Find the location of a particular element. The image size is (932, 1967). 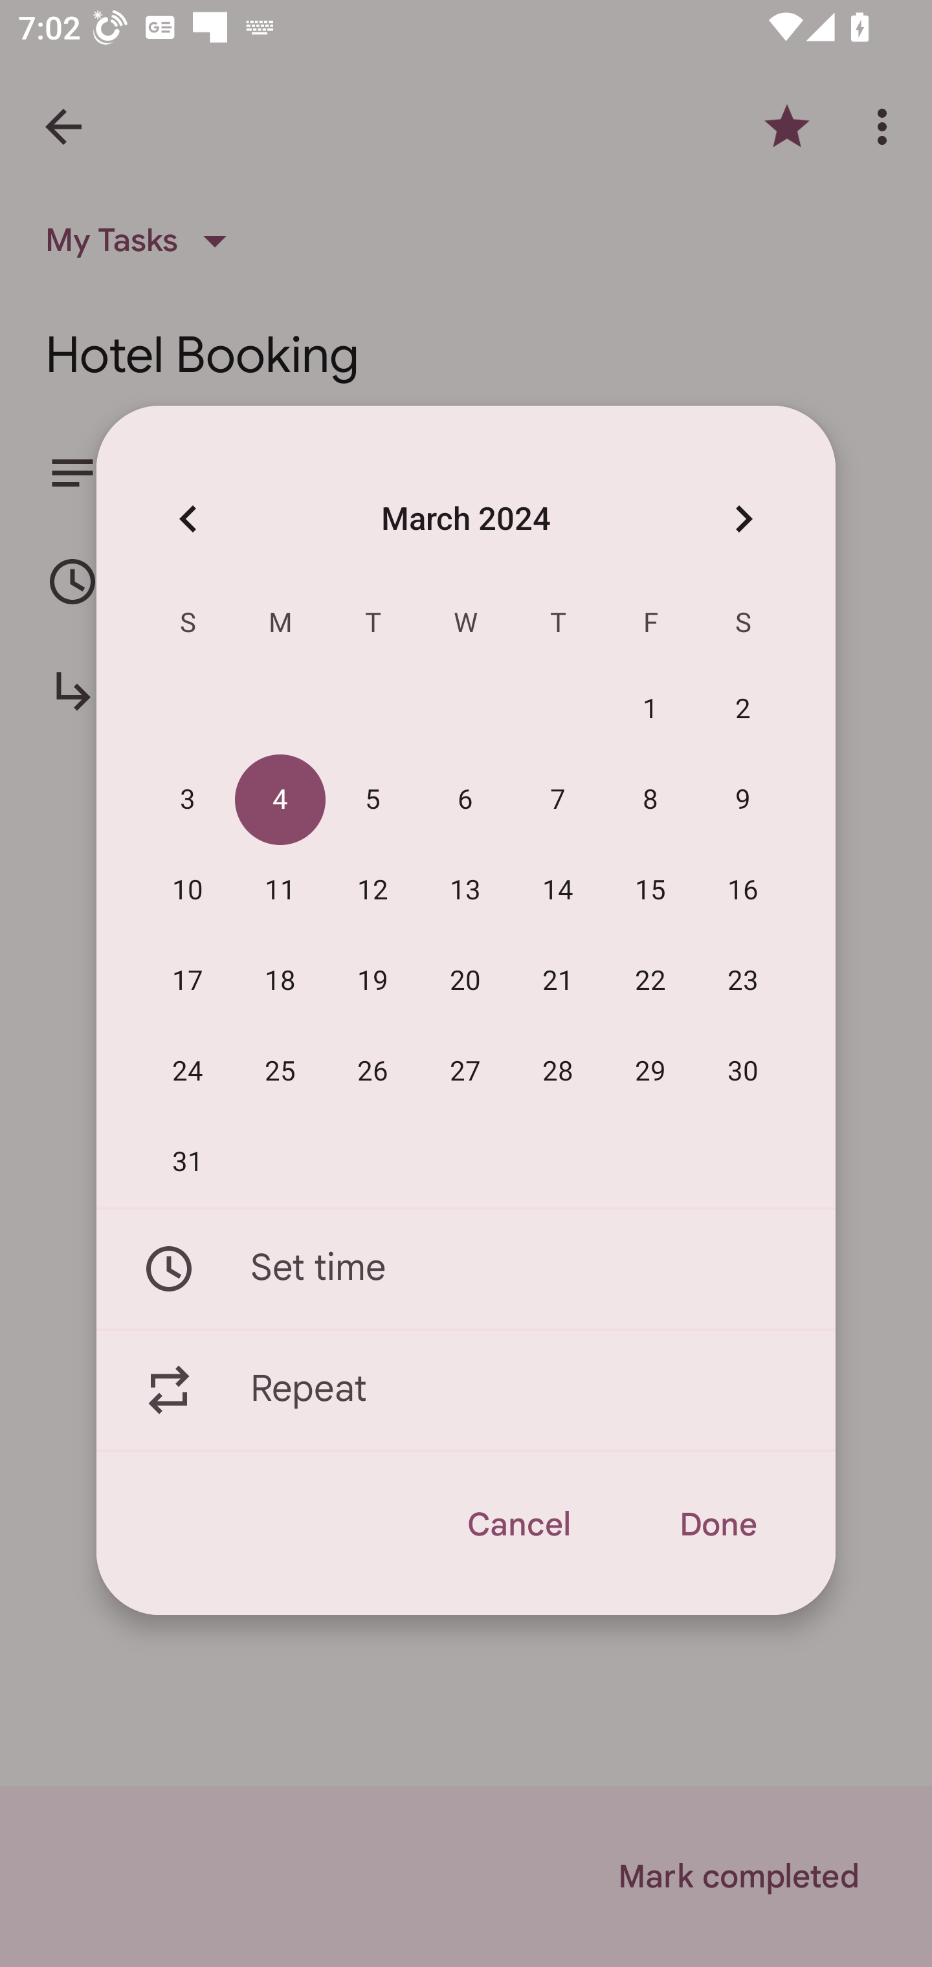

Done is located at coordinates (717, 1524).